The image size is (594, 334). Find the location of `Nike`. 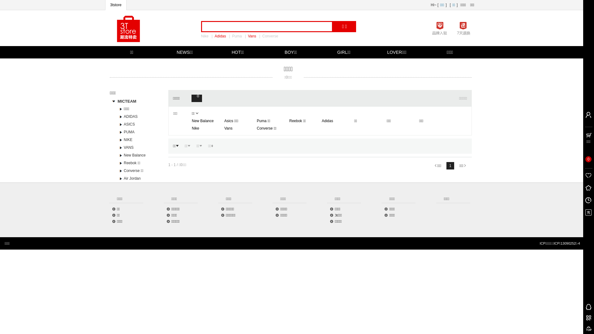

Nike is located at coordinates (206, 36).